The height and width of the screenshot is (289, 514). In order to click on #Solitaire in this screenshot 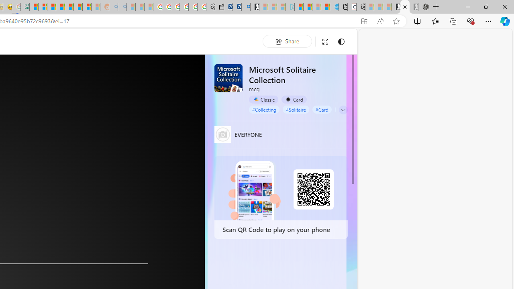, I will do `click(296, 109)`.